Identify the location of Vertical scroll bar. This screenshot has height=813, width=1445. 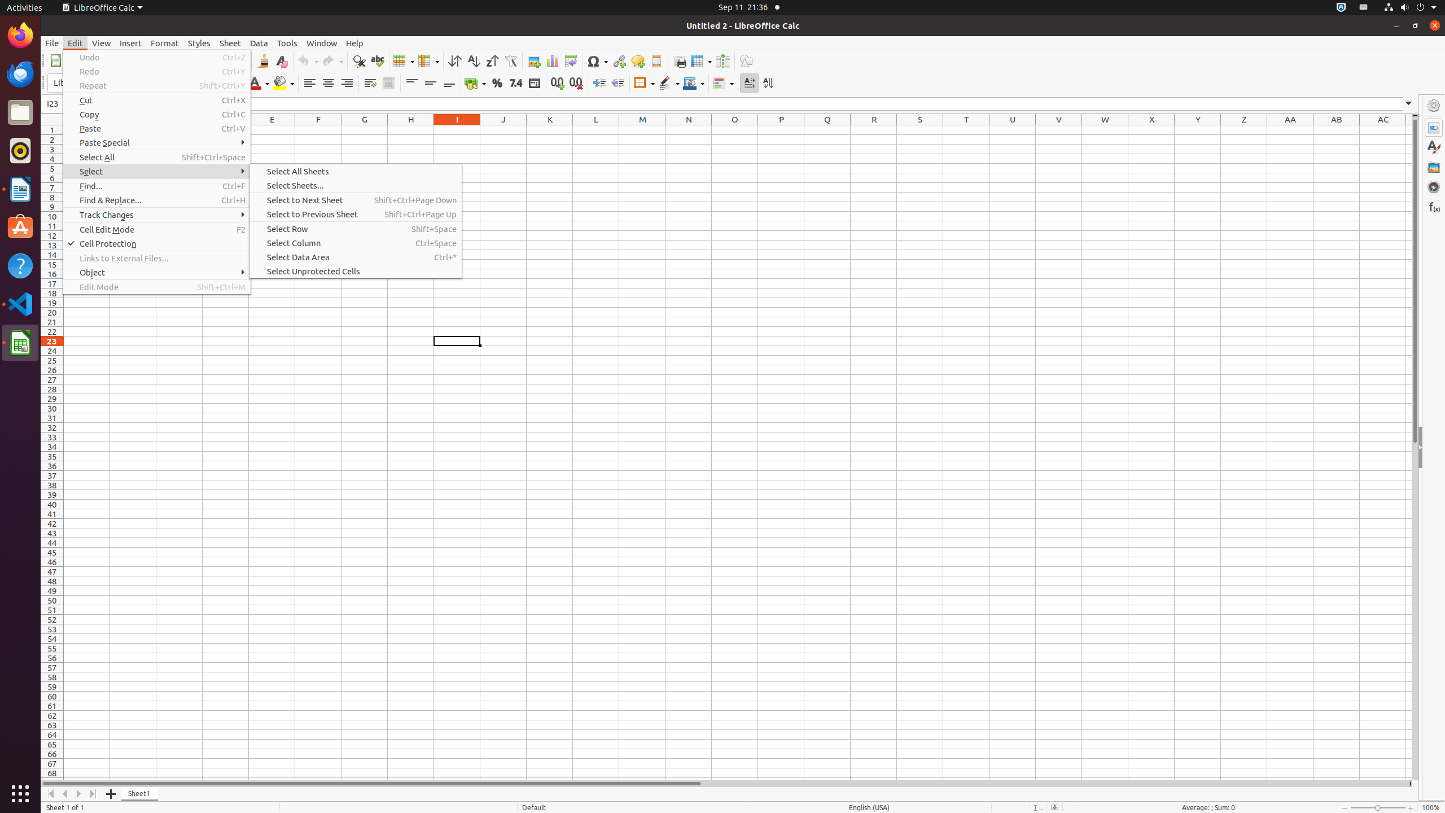
(1415, 448).